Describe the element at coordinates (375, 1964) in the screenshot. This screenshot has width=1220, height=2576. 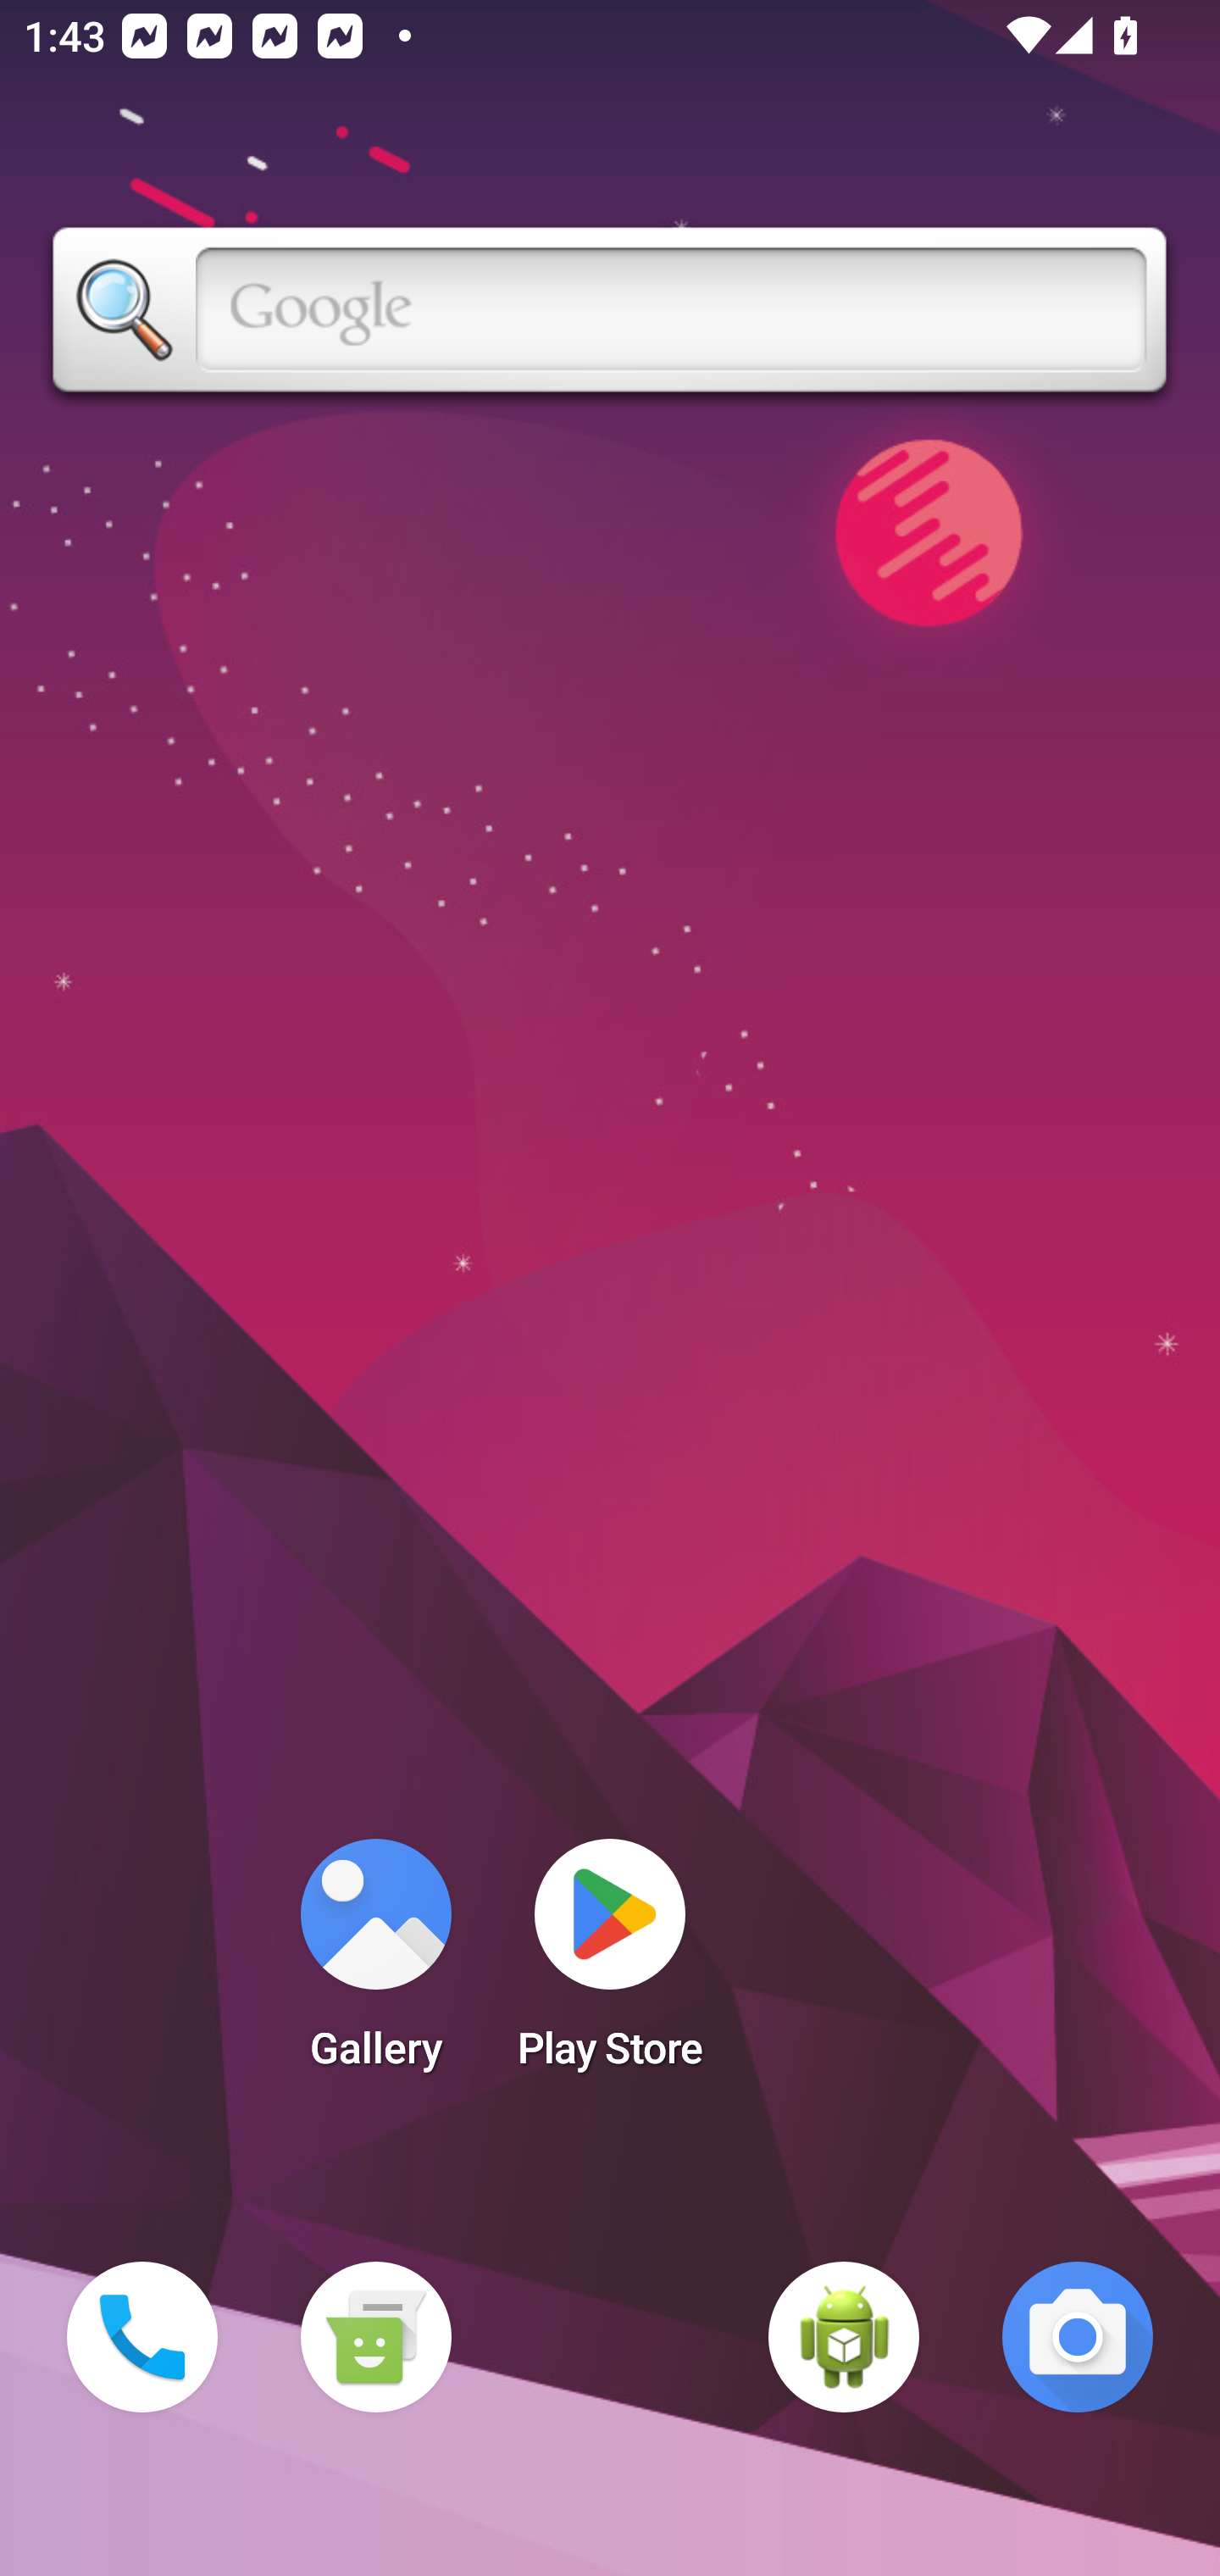
I see `Gallery` at that location.